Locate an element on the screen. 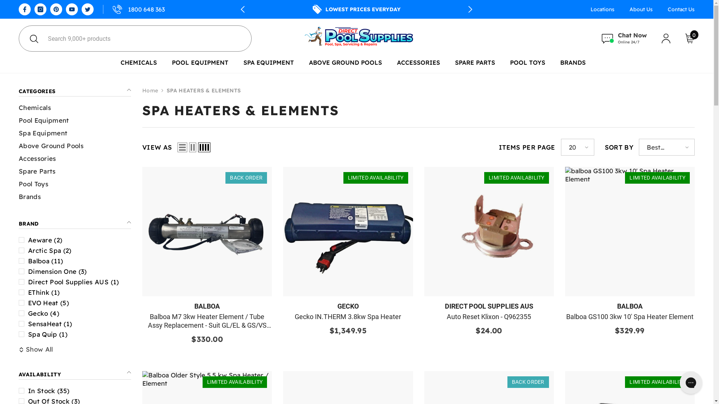 Image resolution: width=719 pixels, height=404 pixels. Instagram is located at coordinates (40, 9).